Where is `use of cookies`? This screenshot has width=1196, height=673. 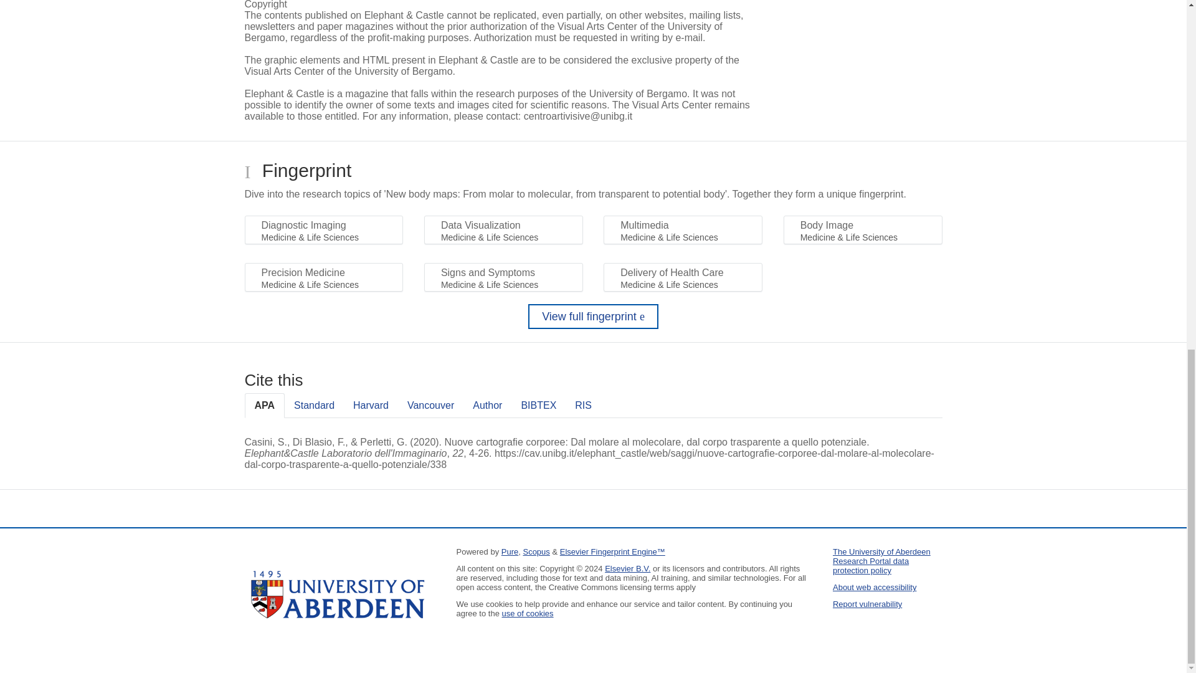 use of cookies is located at coordinates (528, 613).